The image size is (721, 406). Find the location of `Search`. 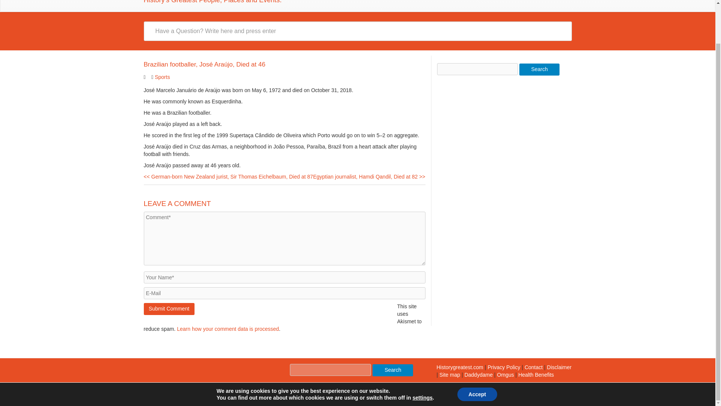

Search is located at coordinates (393, 370).